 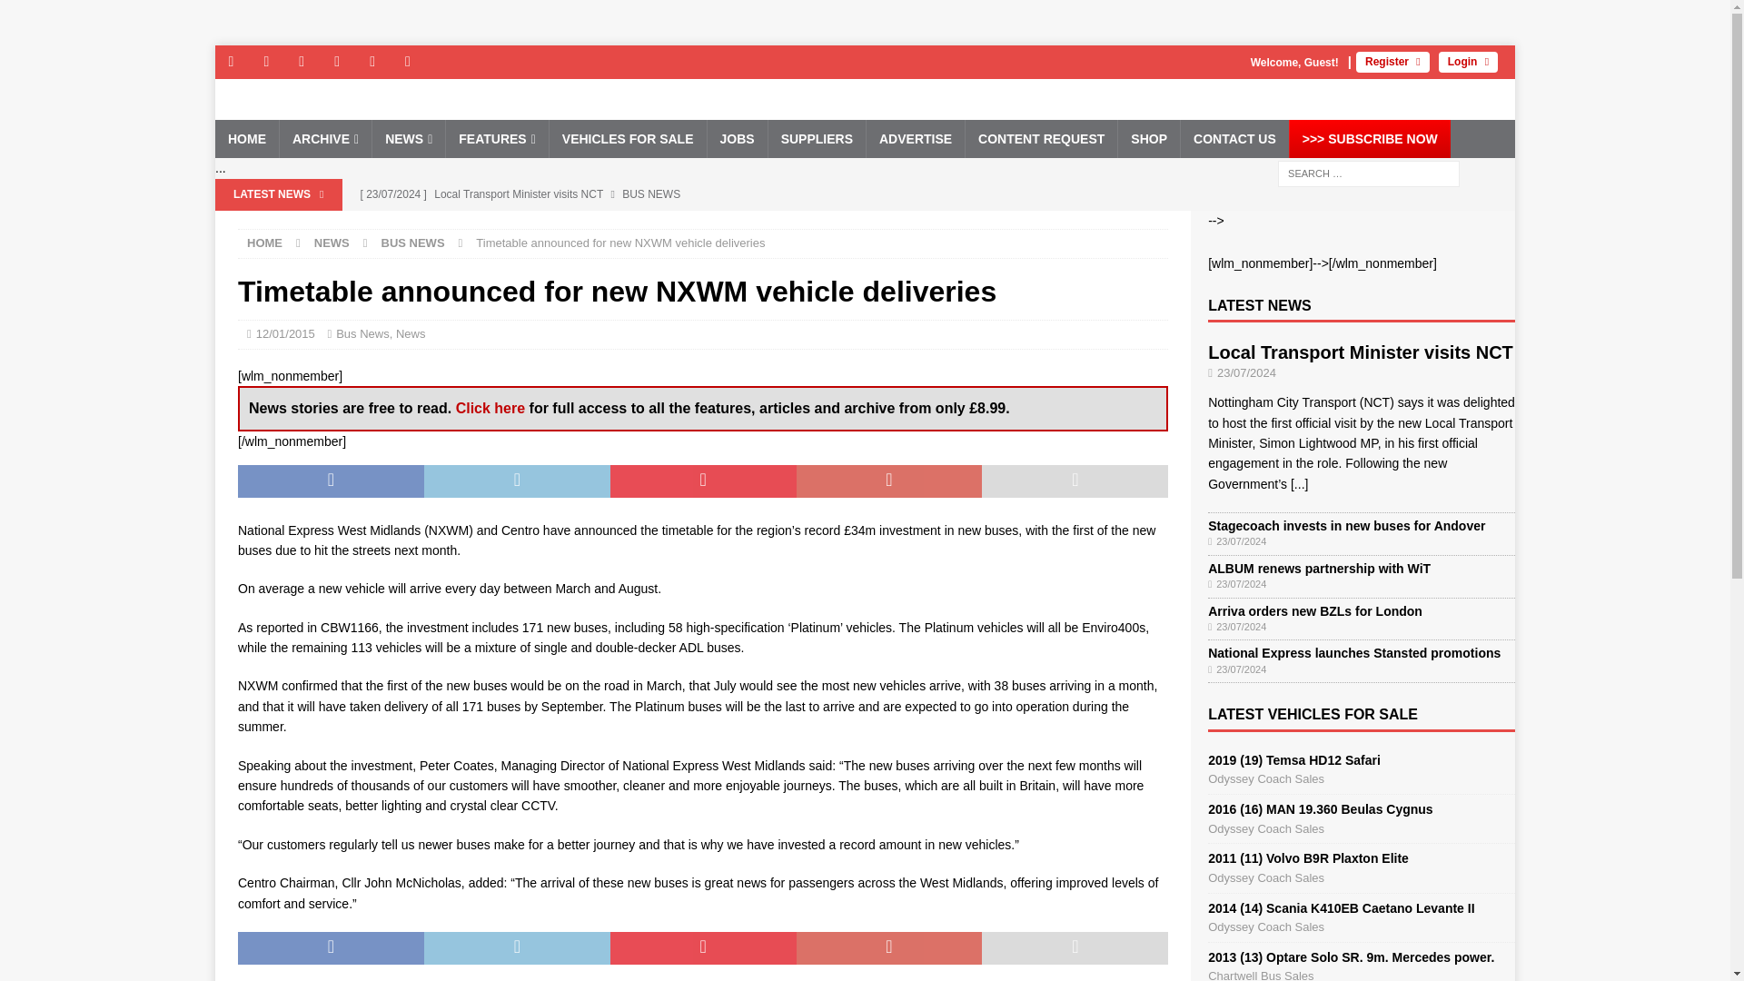 What do you see at coordinates (816, 138) in the screenshot?
I see `SUPPLIERS` at bounding box center [816, 138].